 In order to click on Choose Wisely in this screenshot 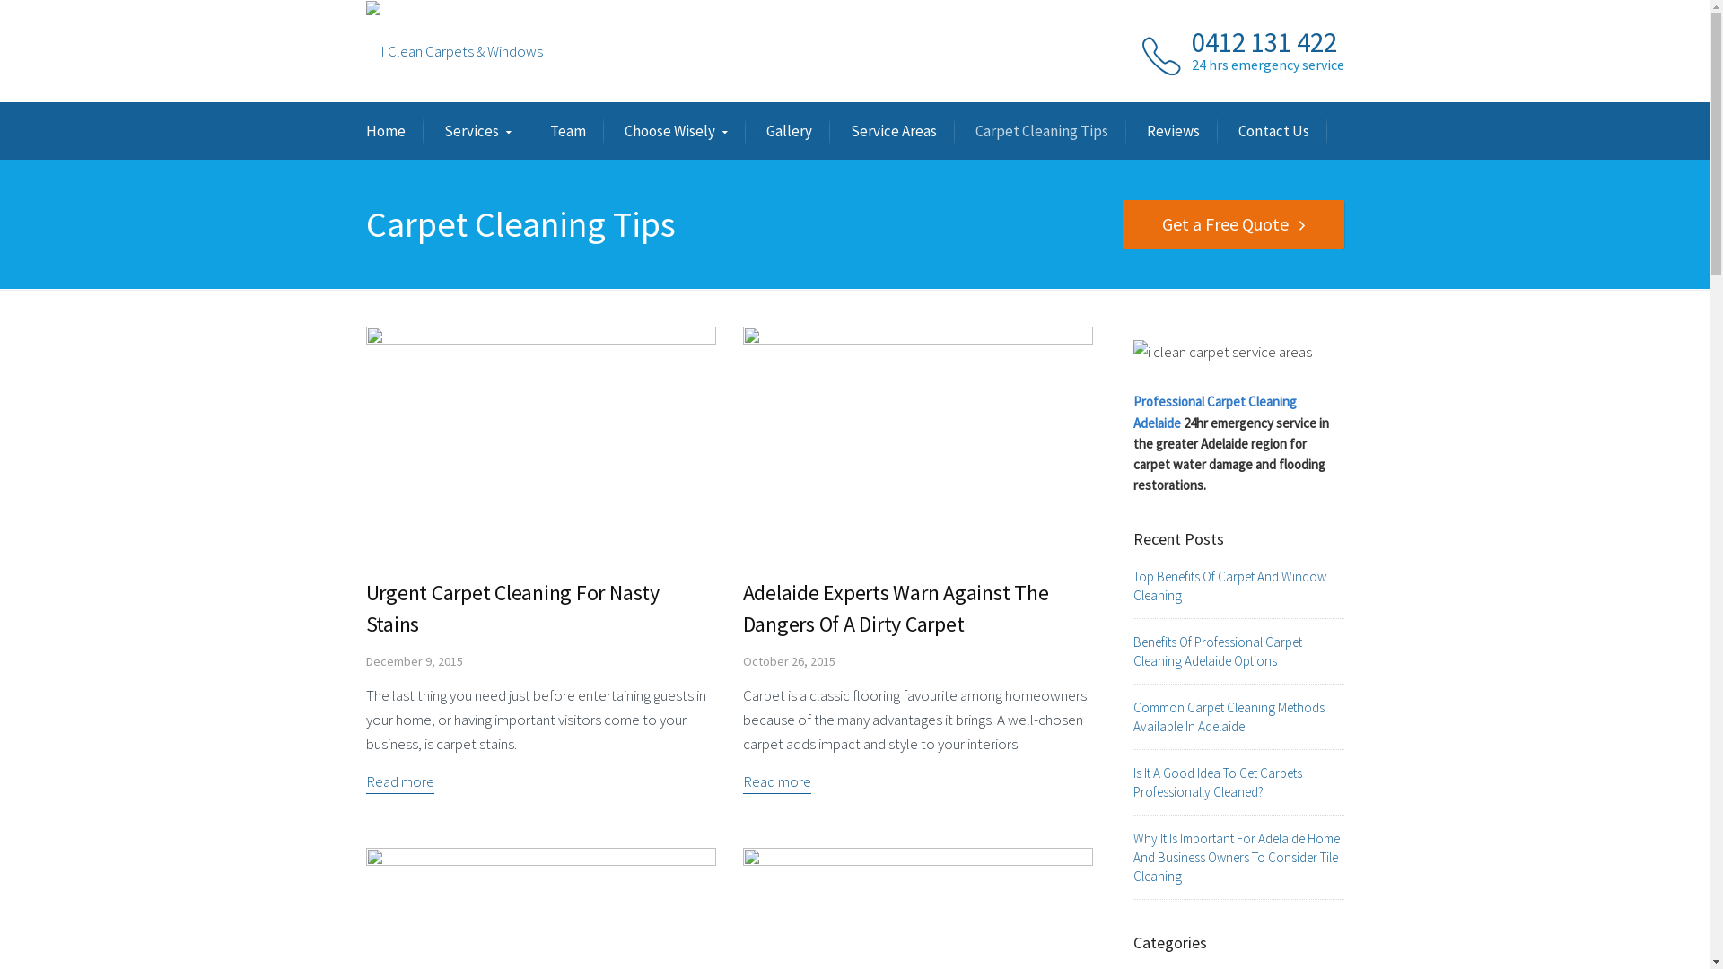, I will do `click(677, 133)`.